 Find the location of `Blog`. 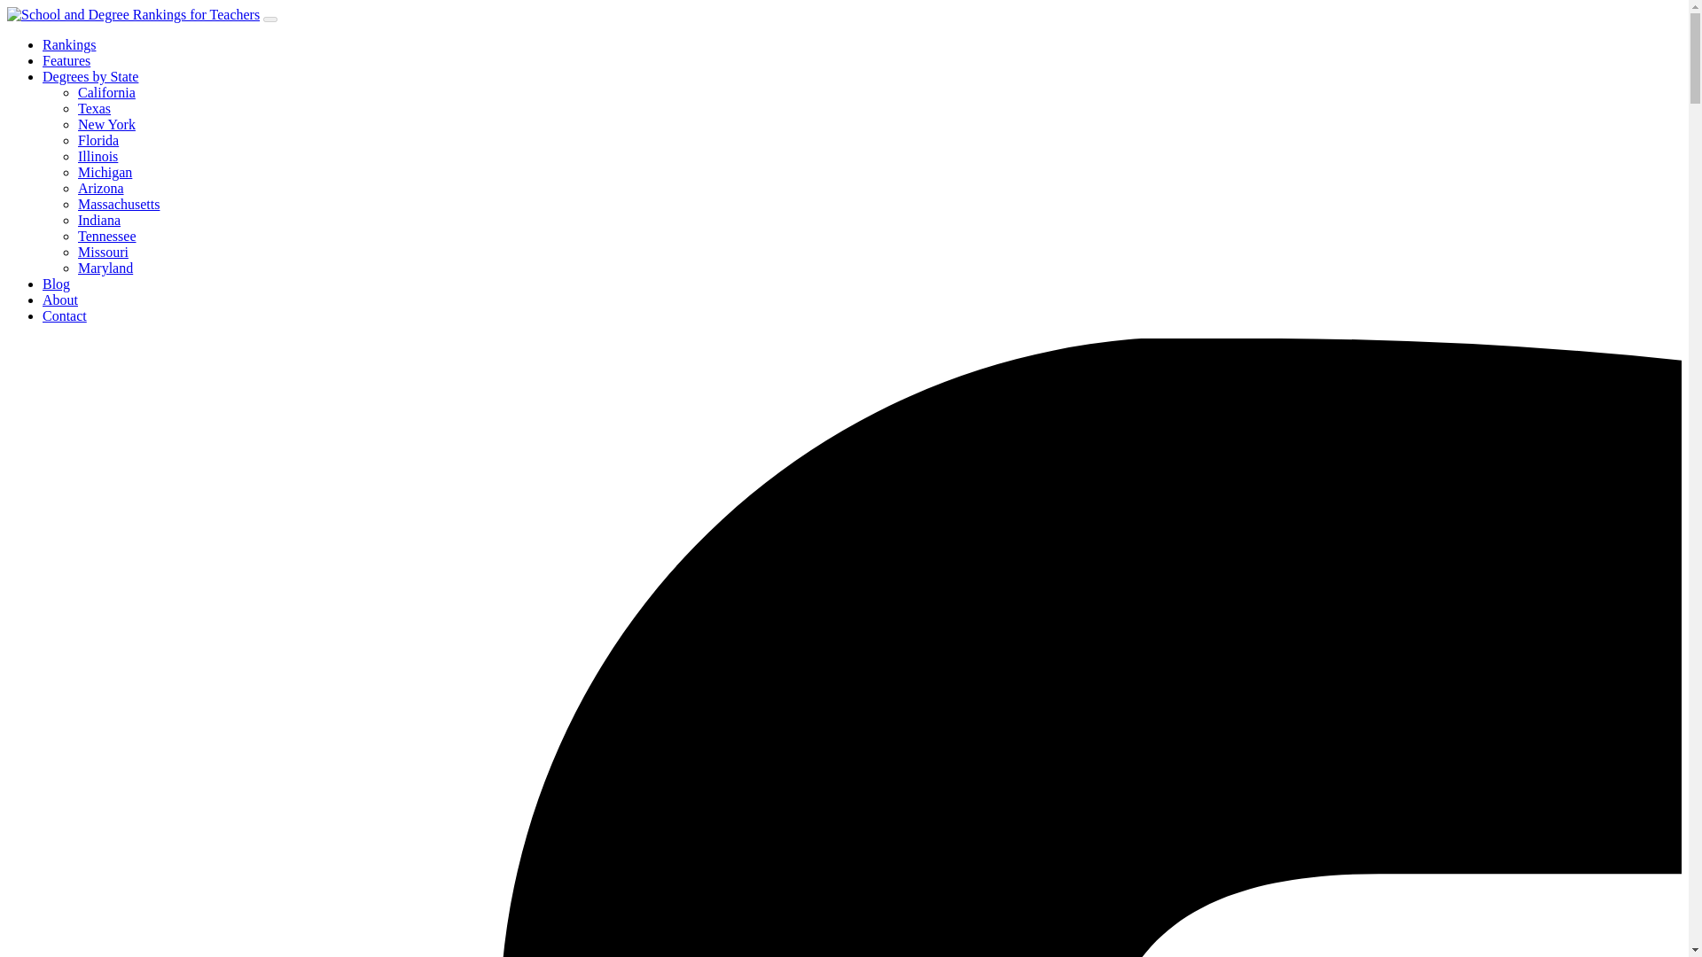

Blog is located at coordinates (56, 284).